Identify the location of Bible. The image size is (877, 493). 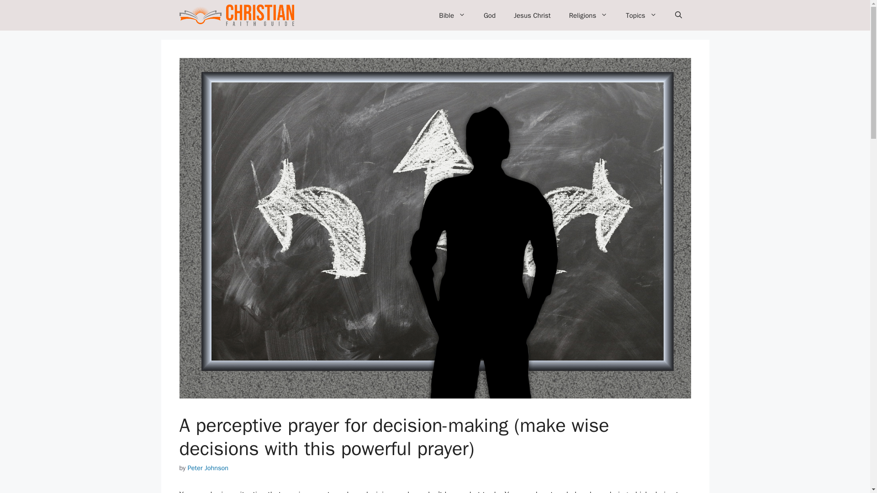
(452, 16).